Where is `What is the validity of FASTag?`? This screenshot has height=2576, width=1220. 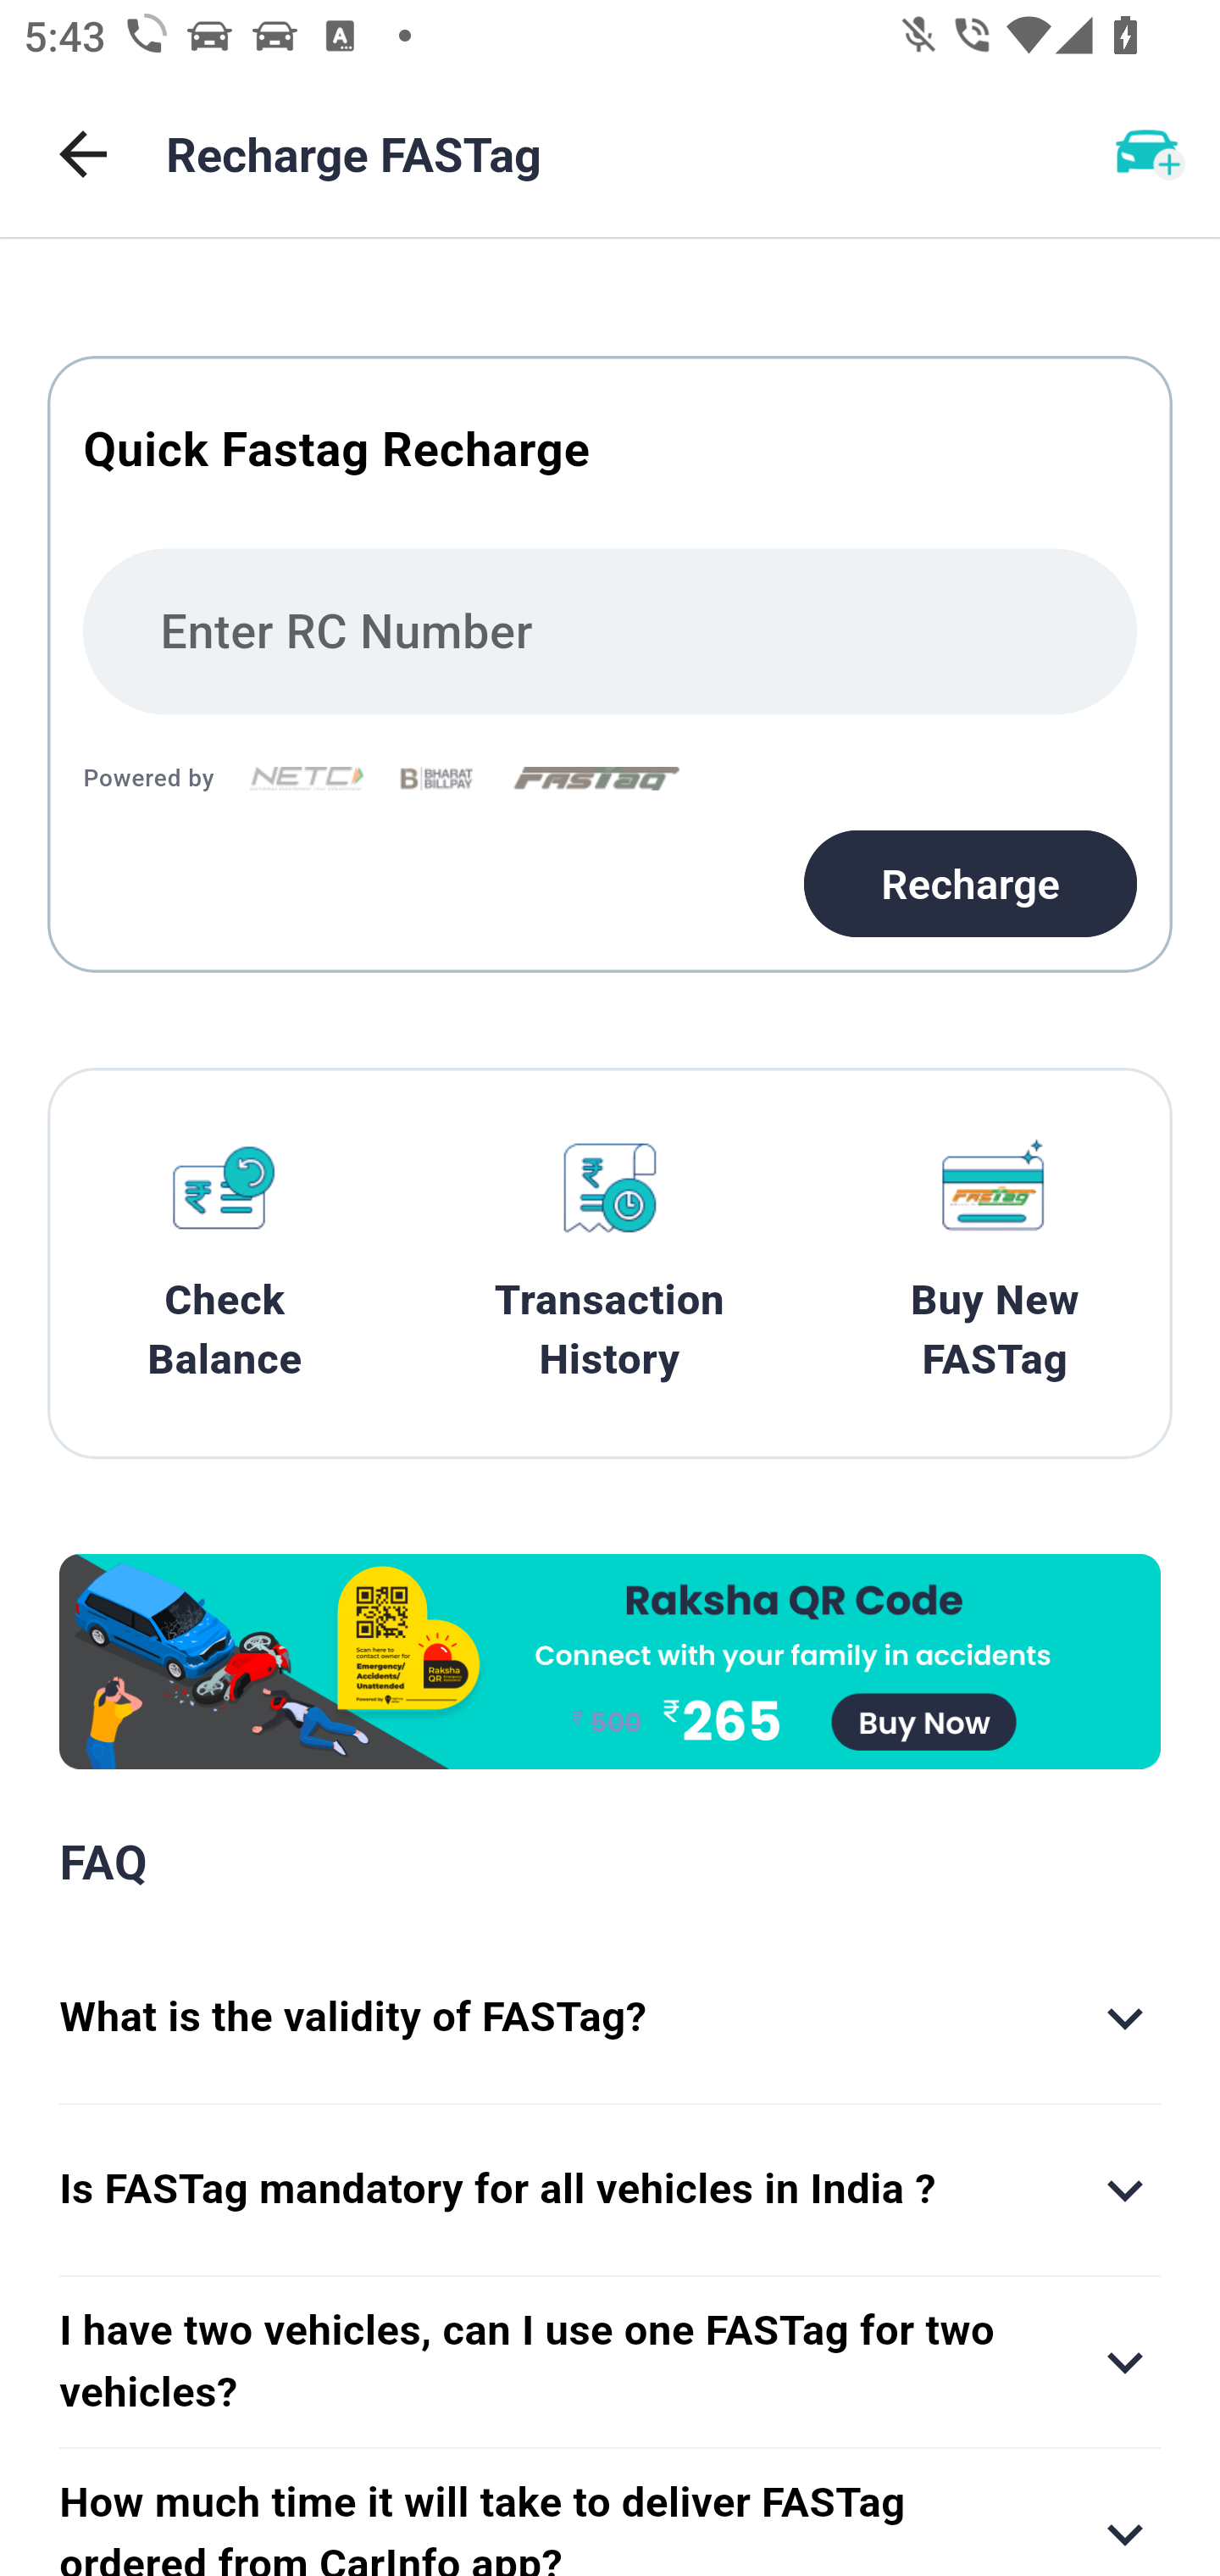
What is the validity of FASTag? is located at coordinates (610, 2018).